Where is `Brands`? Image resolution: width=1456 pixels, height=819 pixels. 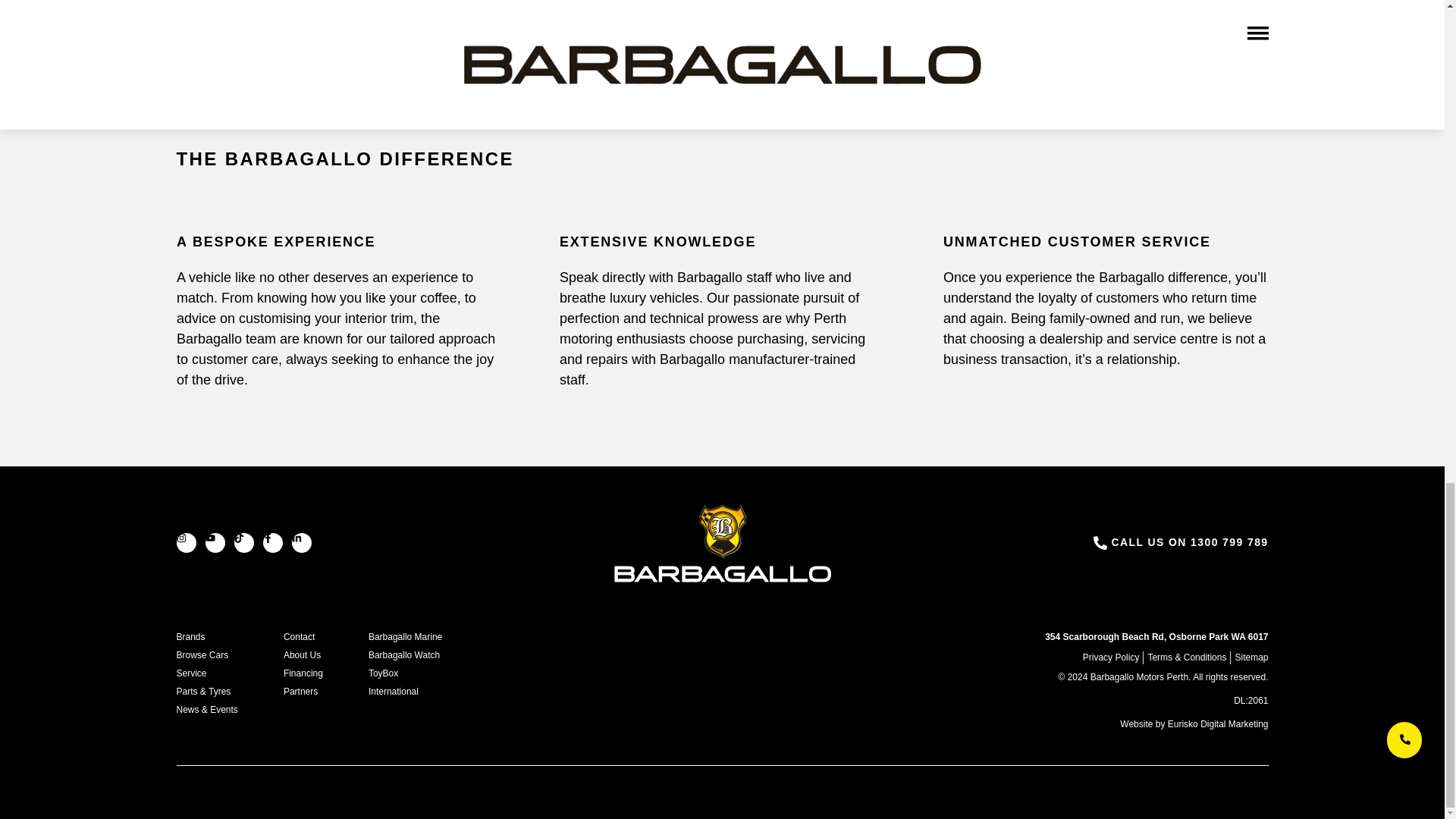 Brands is located at coordinates (206, 637).